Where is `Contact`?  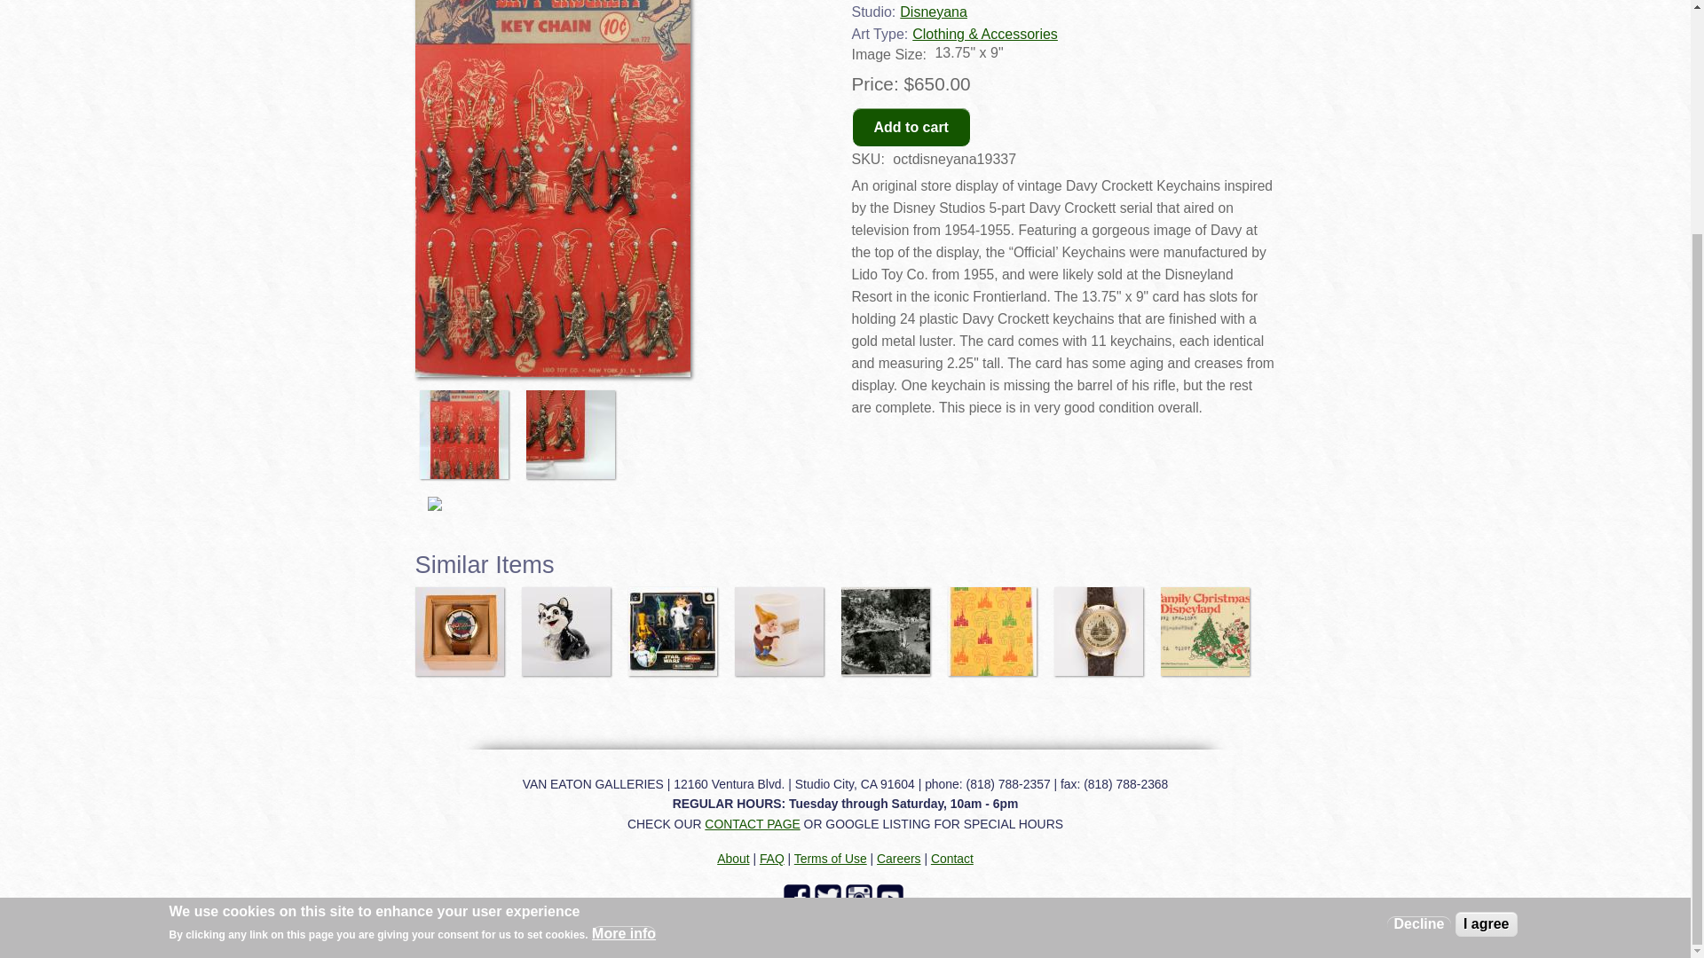 Contact is located at coordinates (951, 859).